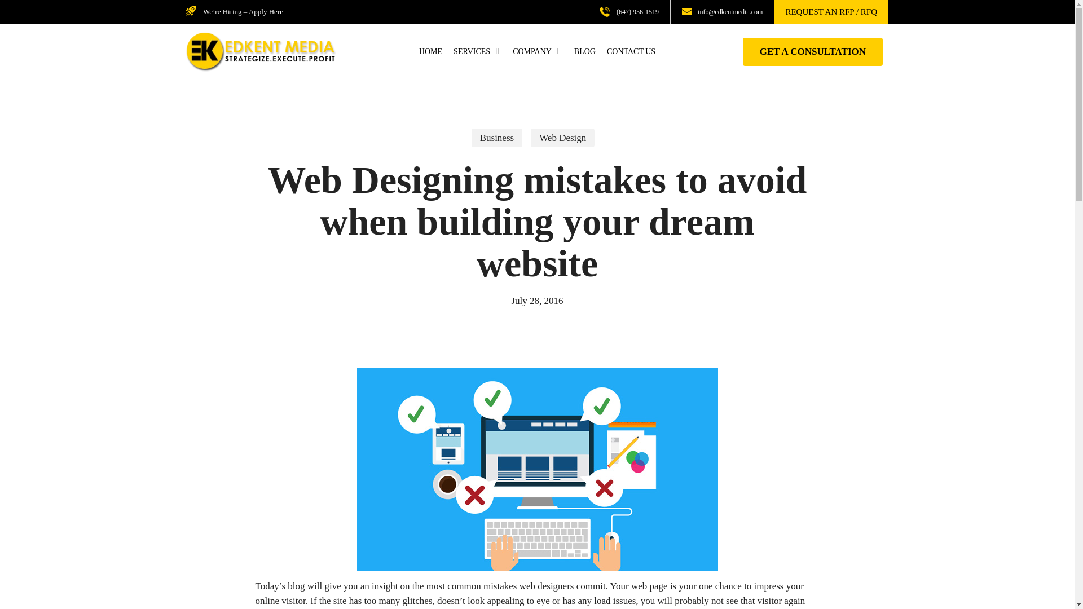 This screenshot has width=1083, height=609. I want to click on SERVICES, so click(477, 52).